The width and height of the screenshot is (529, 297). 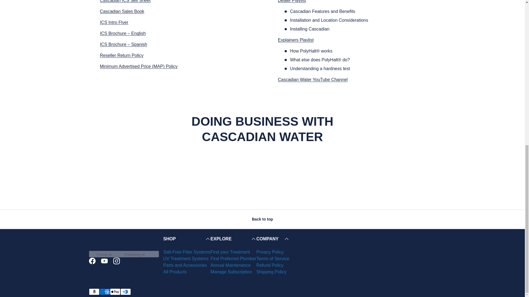 What do you see at coordinates (115, 291) in the screenshot?
I see `Apple Pay` at bounding box center [115, 291].